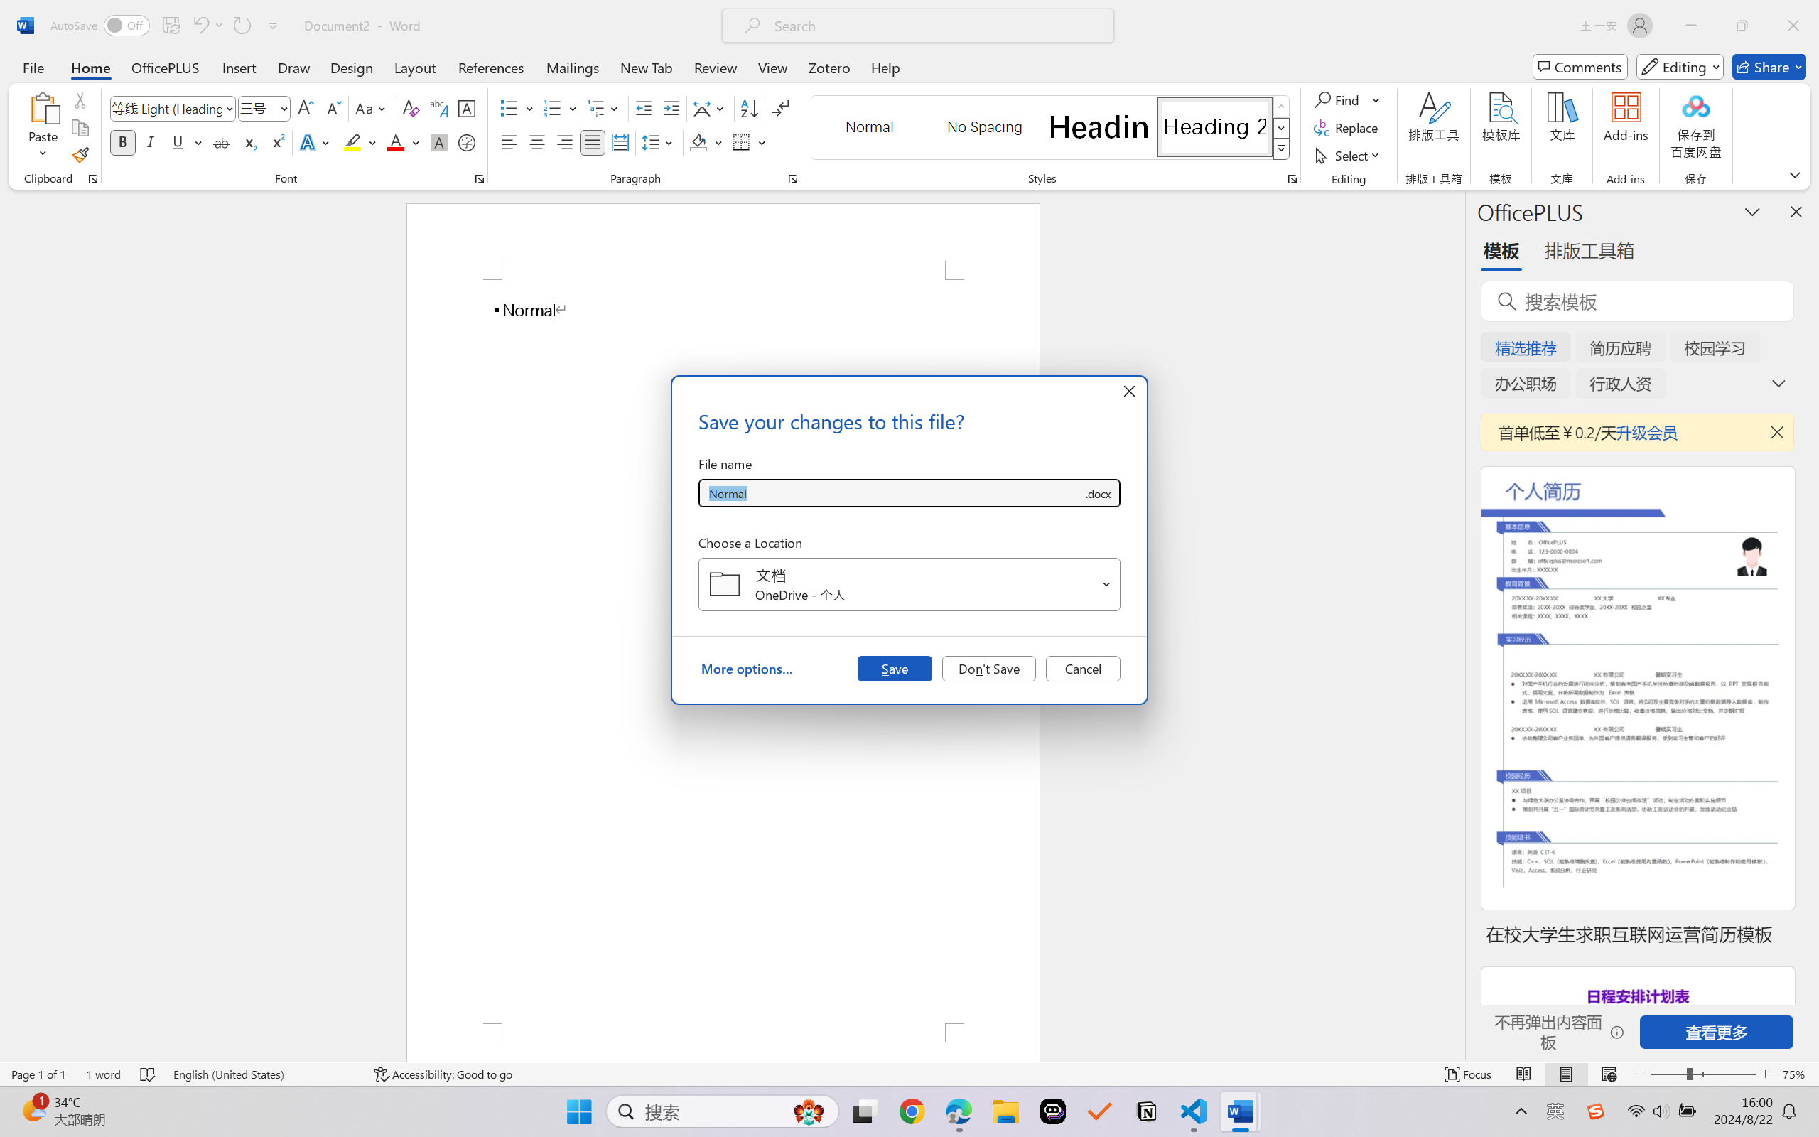 The width and height of the screenshot is (1819, 1137). I want to click on AutomationID: DynamicSearchBoxGleamImage, so click(809, 1111).